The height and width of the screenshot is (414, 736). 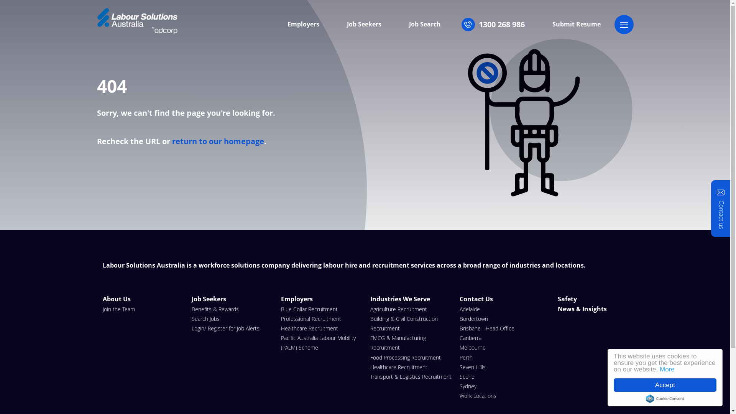 I want to click on Healthcare Recruitment, so click(x=411, y=367).